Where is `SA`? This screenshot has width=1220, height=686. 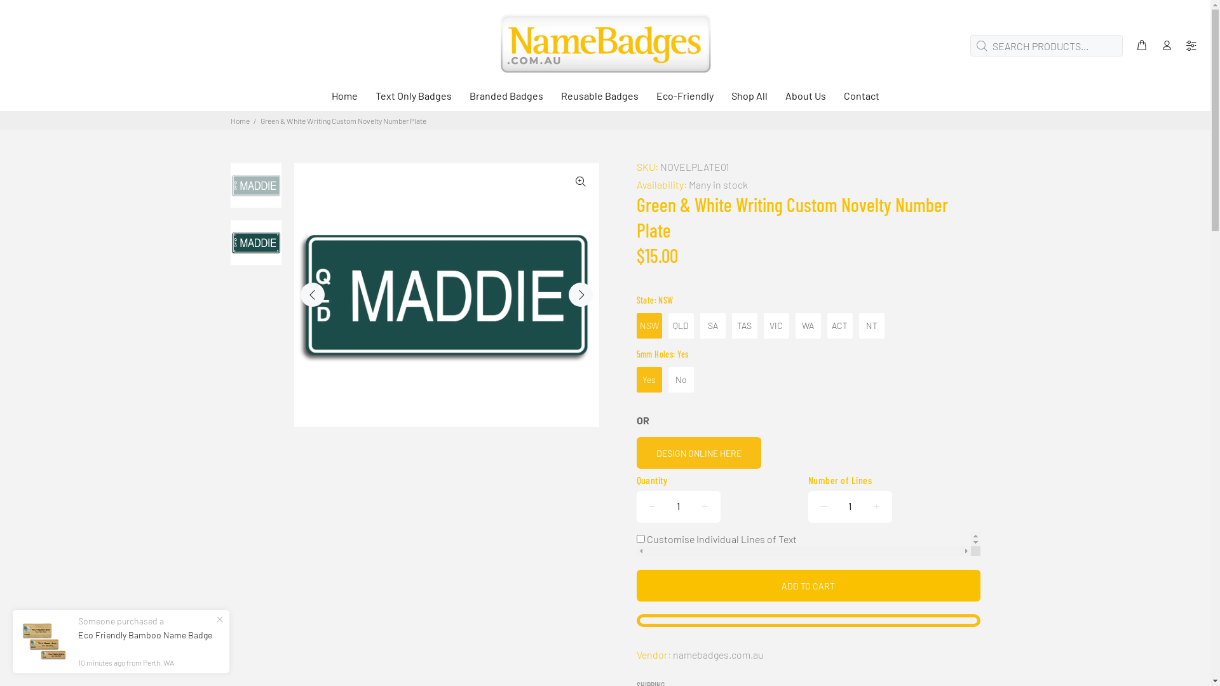 SA is located at coordinates (713, 326).